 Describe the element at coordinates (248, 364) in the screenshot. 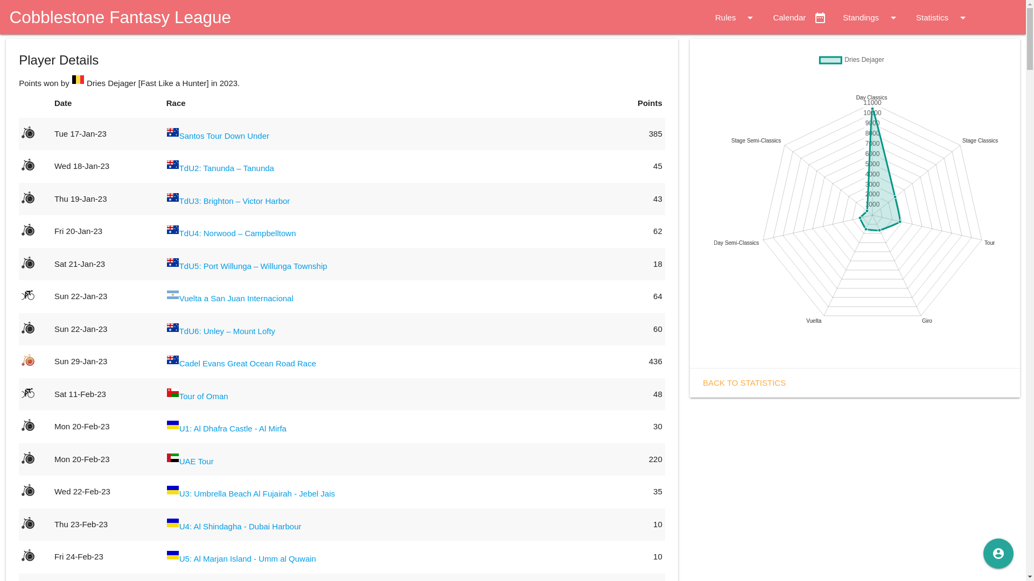

I see `Cadel Evans Great Ocean Road Race` at that location.